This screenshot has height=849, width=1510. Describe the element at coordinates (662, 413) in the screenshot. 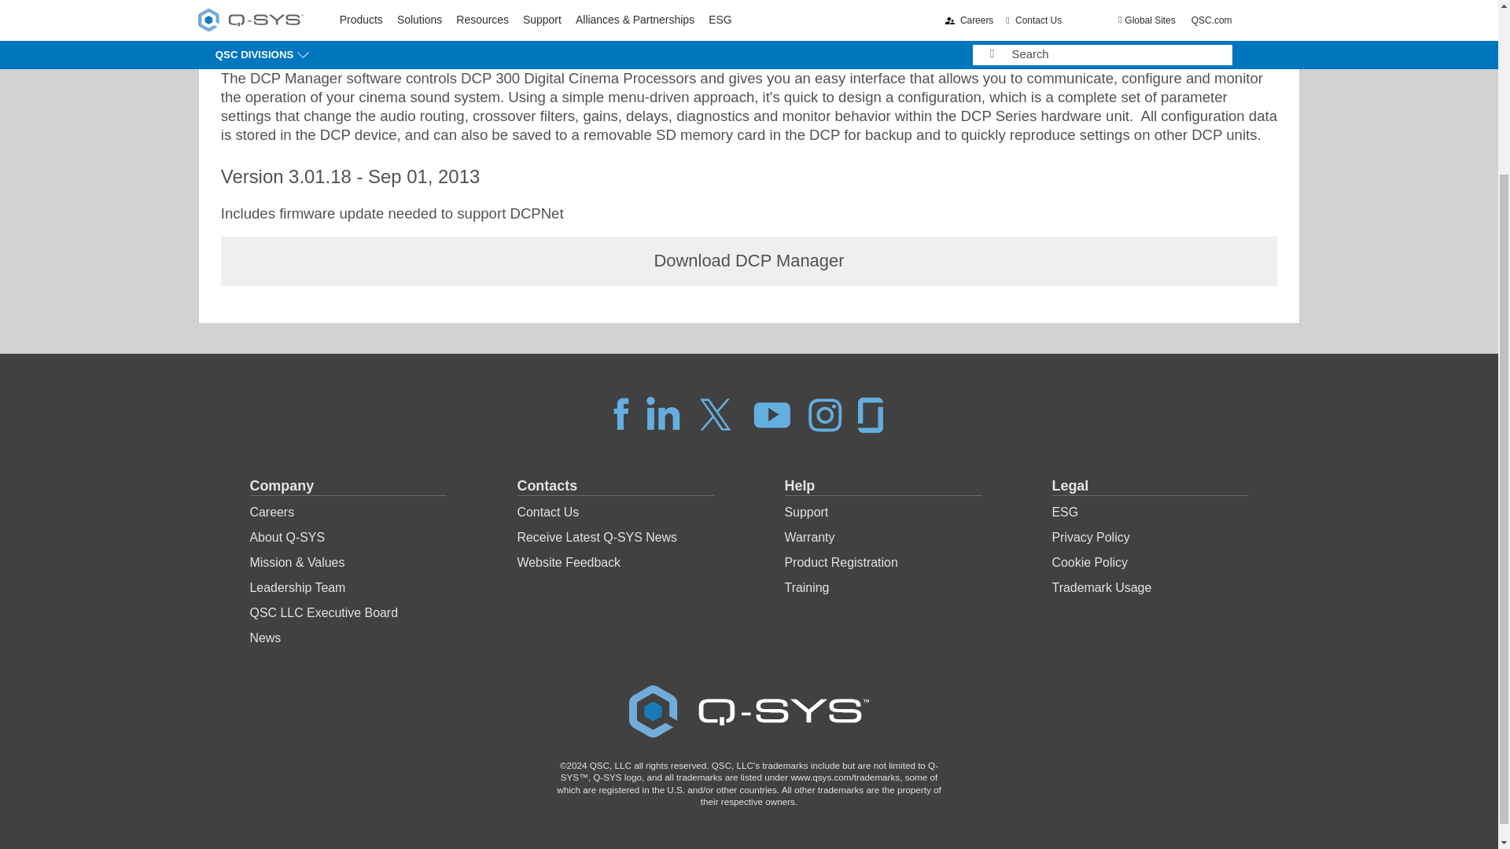

I see `LinkedIn logo` at that location.